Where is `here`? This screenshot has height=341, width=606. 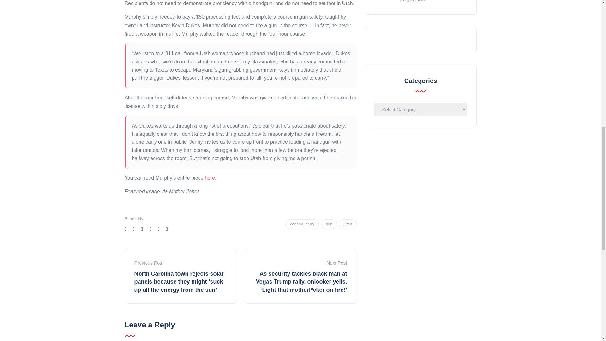
here is located at coordinates (210, 178).